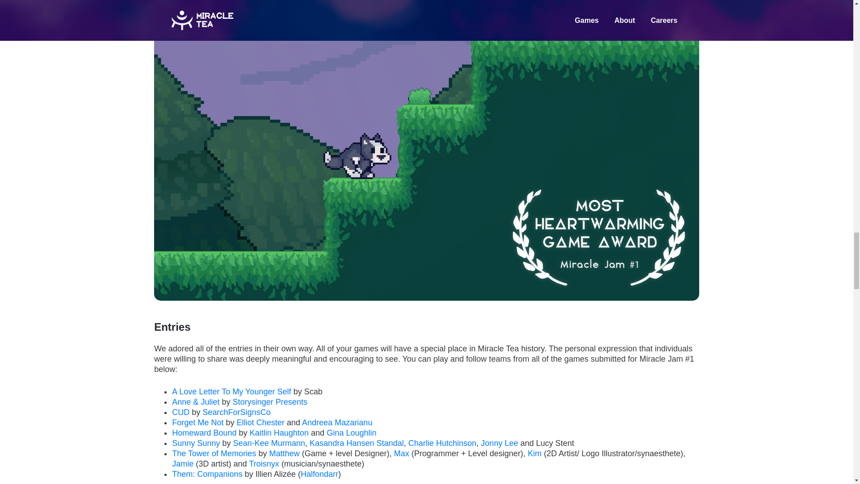 The image size is (860, 484). Describe the element at coordinates (351, 433) in the screenshot. I see `Gina Loughlin` at that location.